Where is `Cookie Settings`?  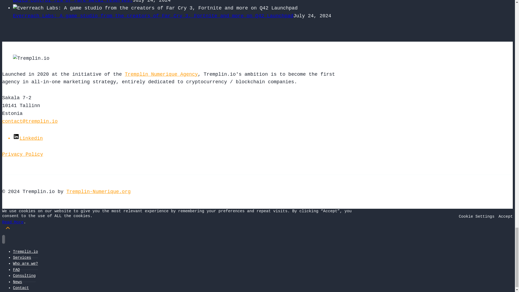 Cookie Settings is located at coordinates (477, 216).